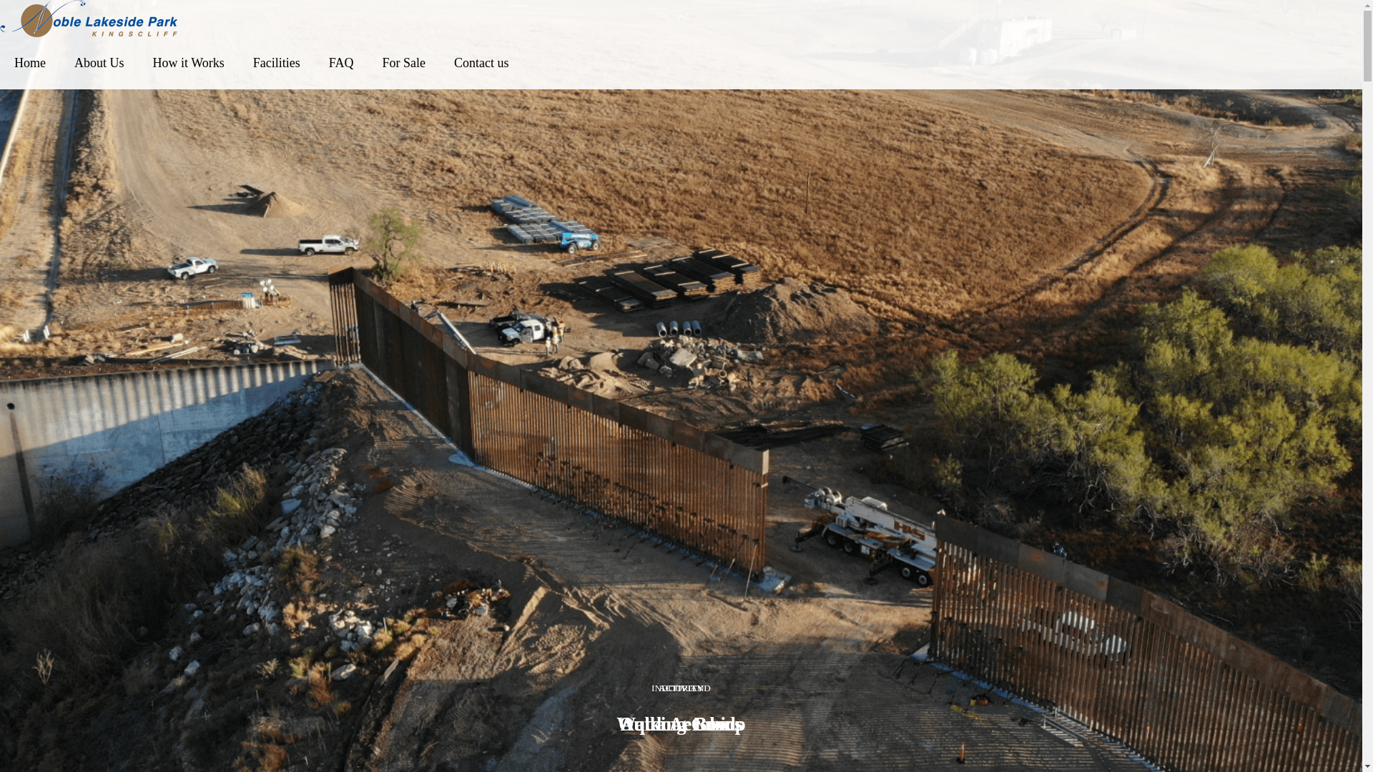  What do you see at coordinates (403, 63) in the screenshot?
I see `For Sale` at bounding box center [403, 63].